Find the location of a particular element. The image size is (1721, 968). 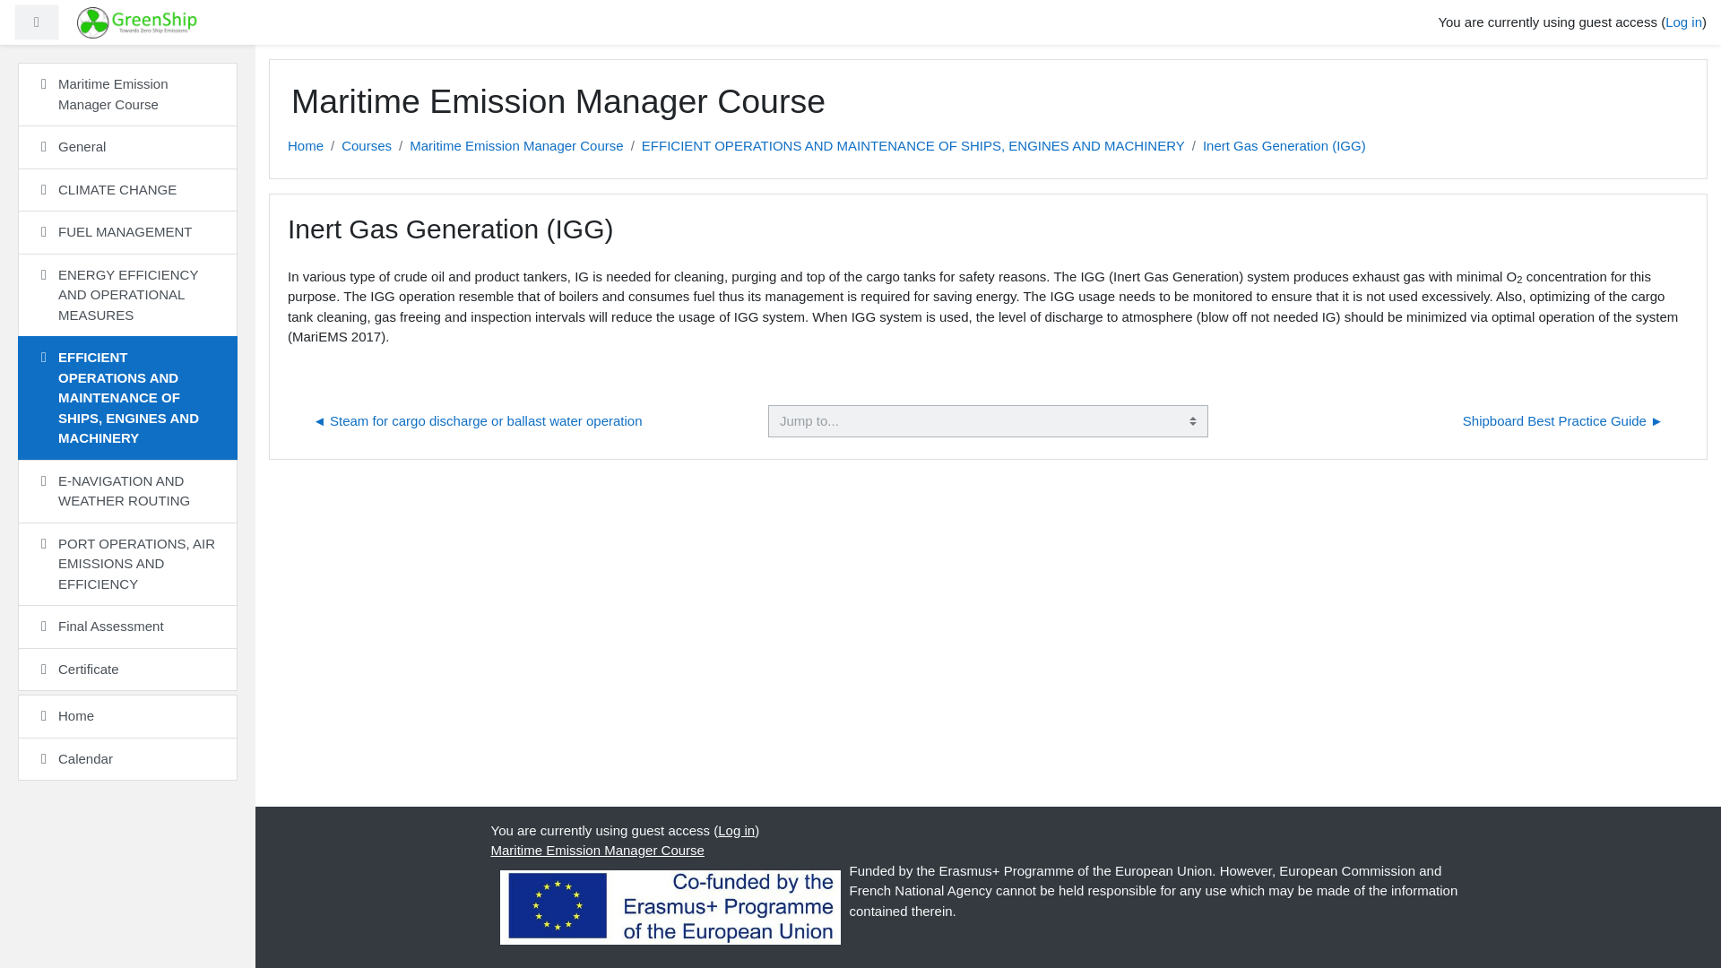

Maritime Emission Manager Course is located at coordinates (516, 146).